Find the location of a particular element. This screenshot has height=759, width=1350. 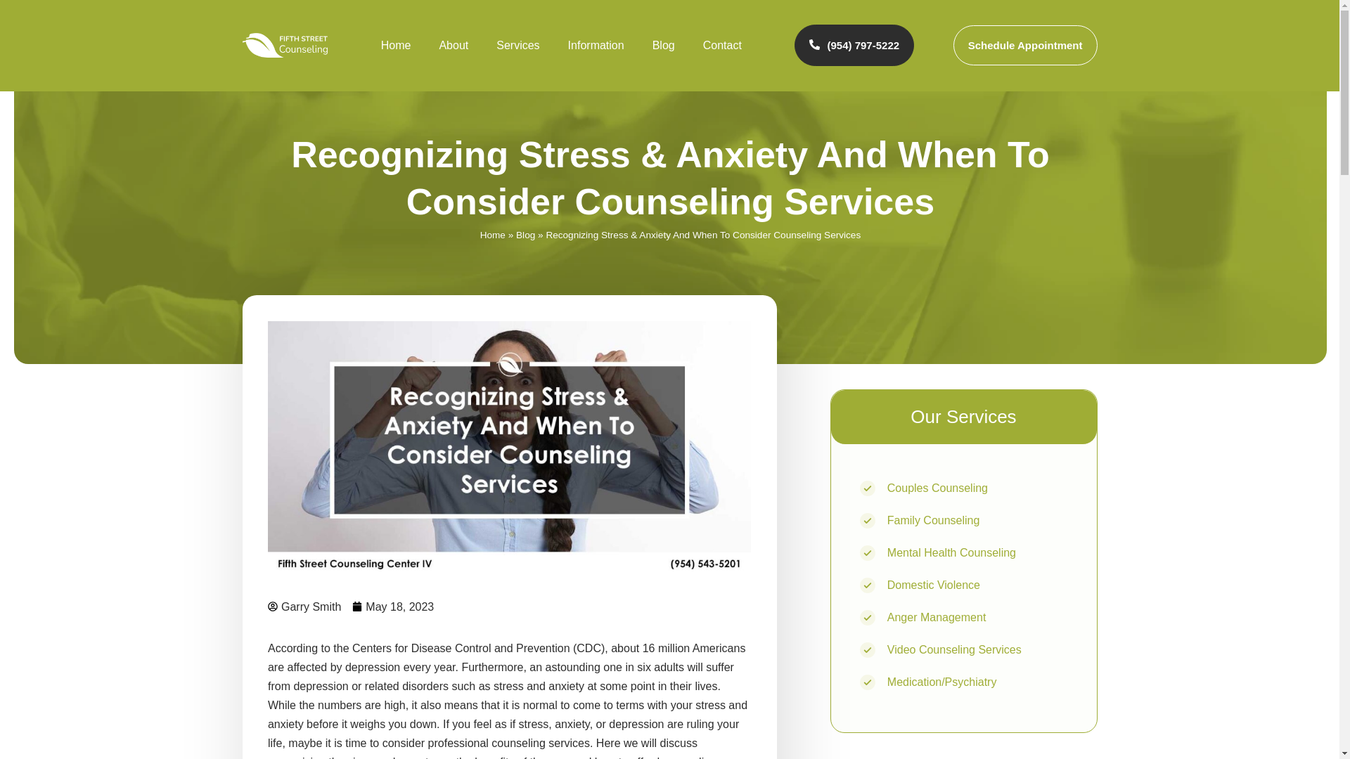

Home is located at coordinates (396, 45).